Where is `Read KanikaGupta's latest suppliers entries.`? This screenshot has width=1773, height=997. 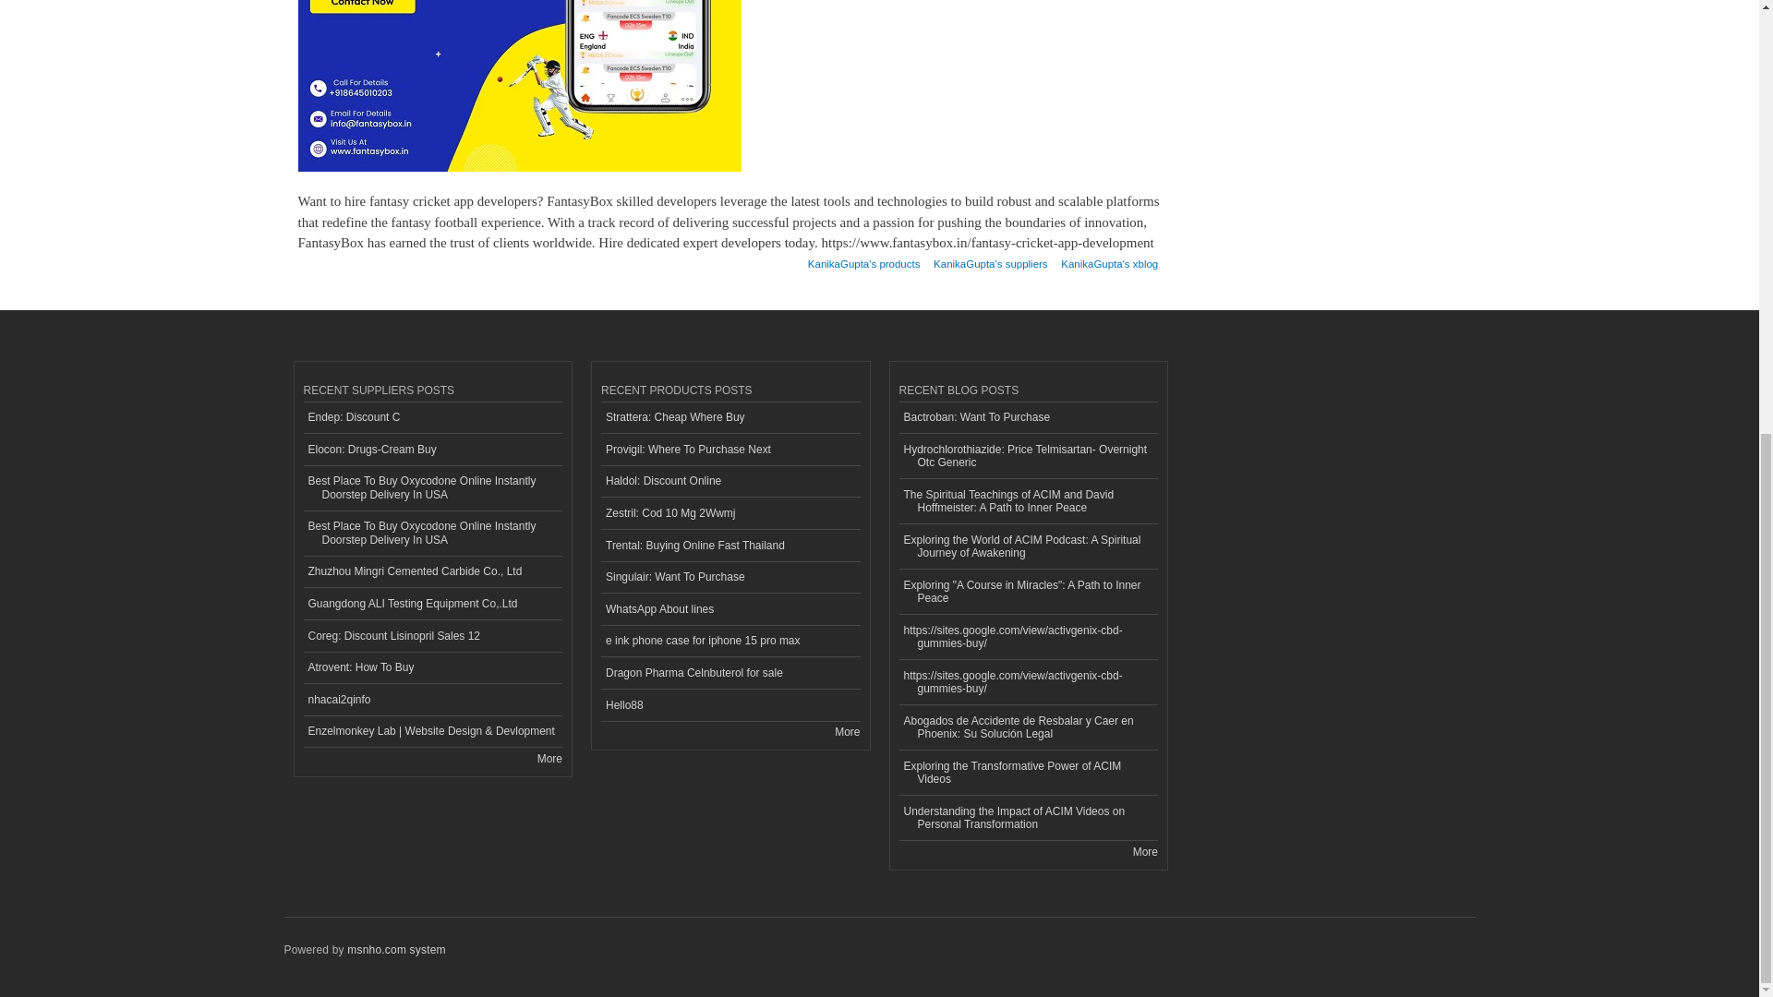
Read KanikaGupta's latest suppliers entries. is located at coordinates (990, 258).